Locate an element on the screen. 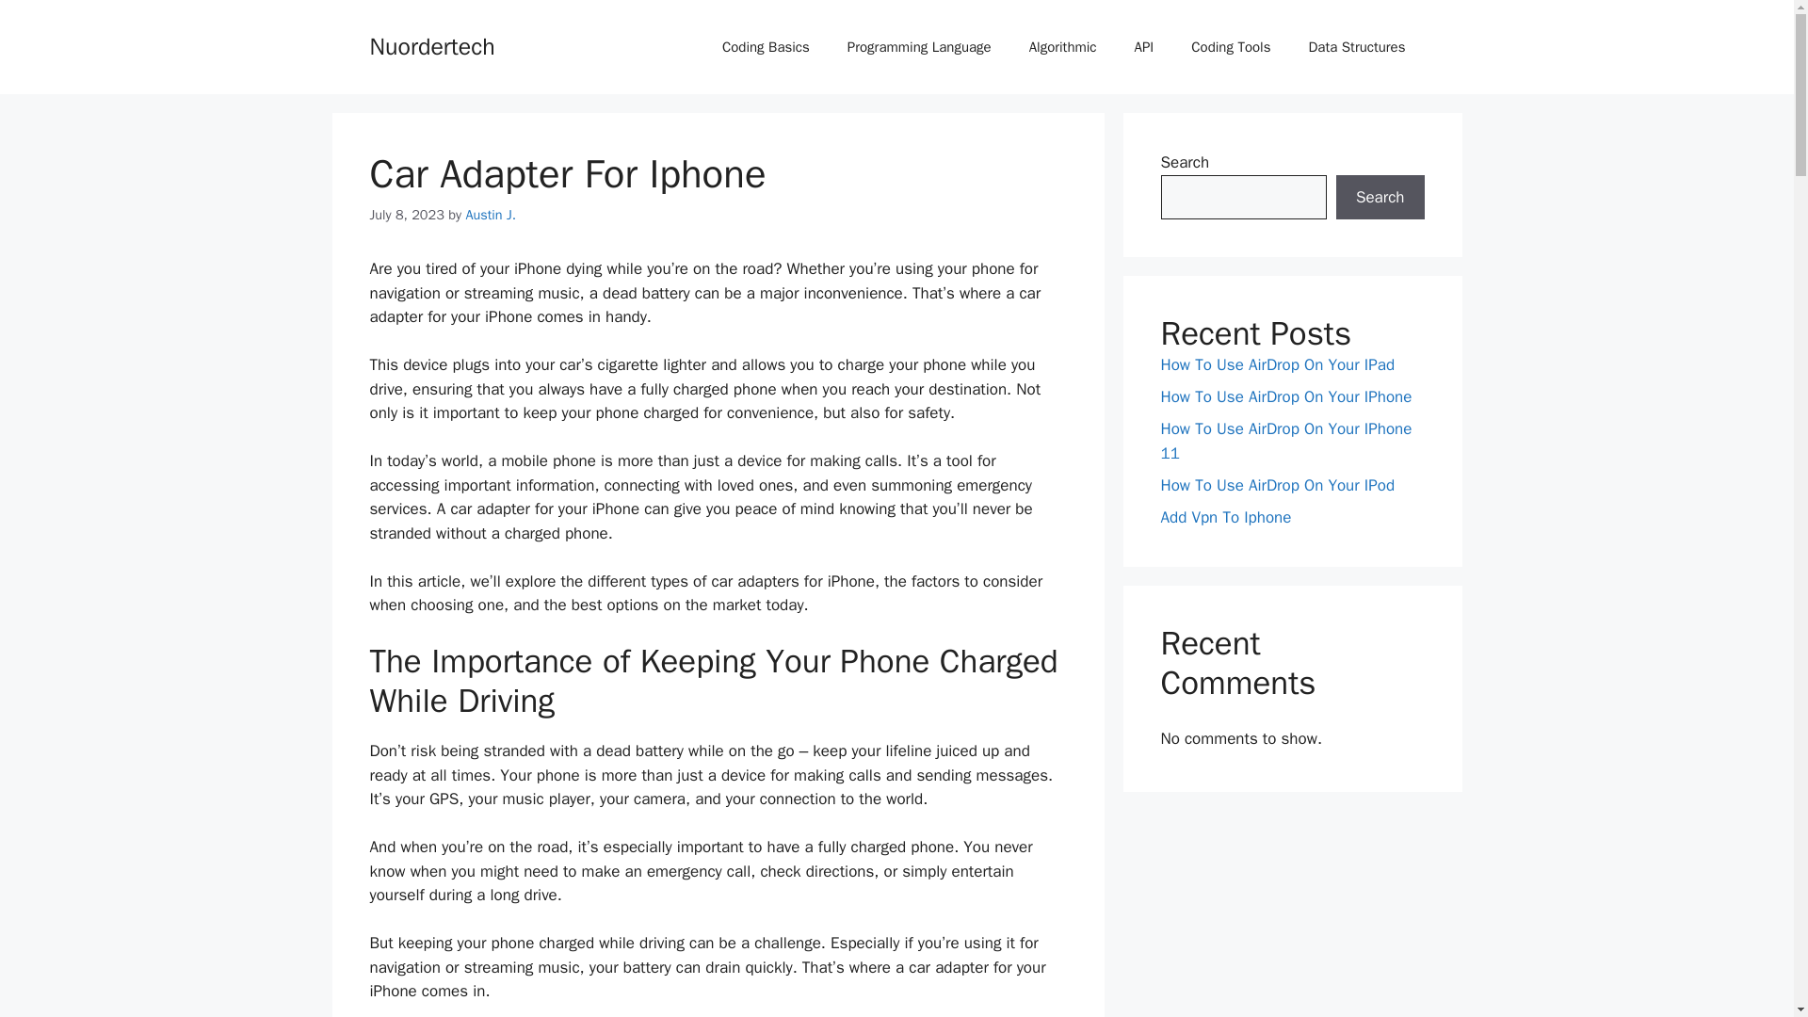 The width and height of the screenshot is (1808, 1017). How To Use AirDrop On Your IPhone is located at coordinates (1286, 397).